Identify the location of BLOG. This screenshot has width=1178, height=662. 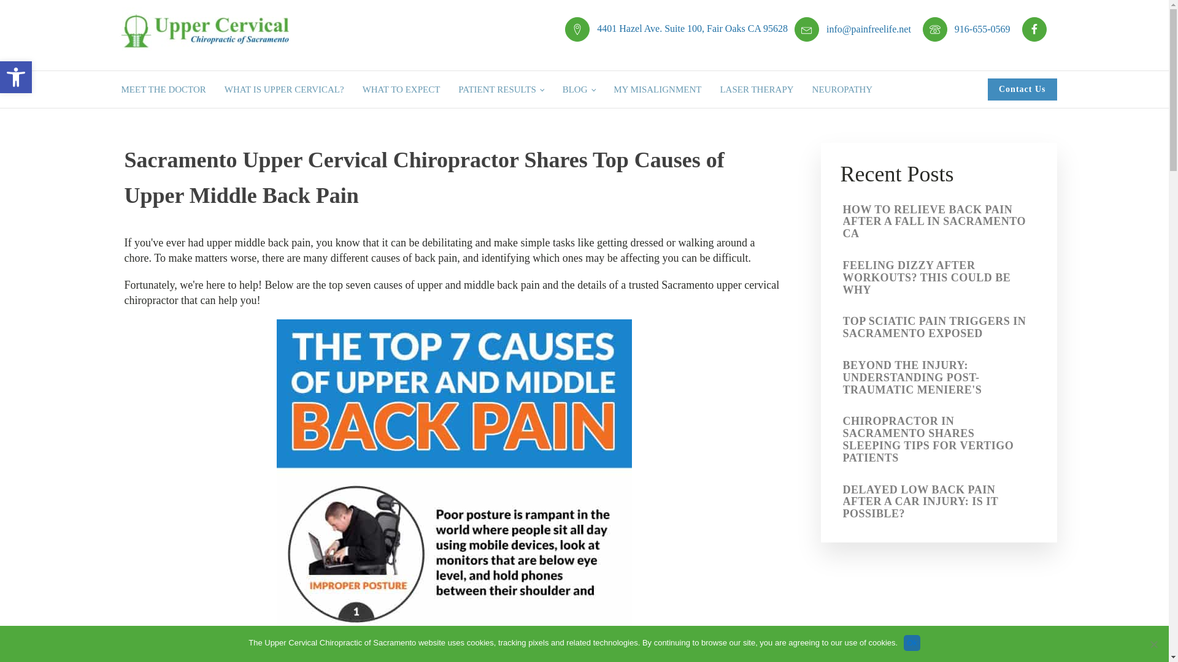
(16, 77).